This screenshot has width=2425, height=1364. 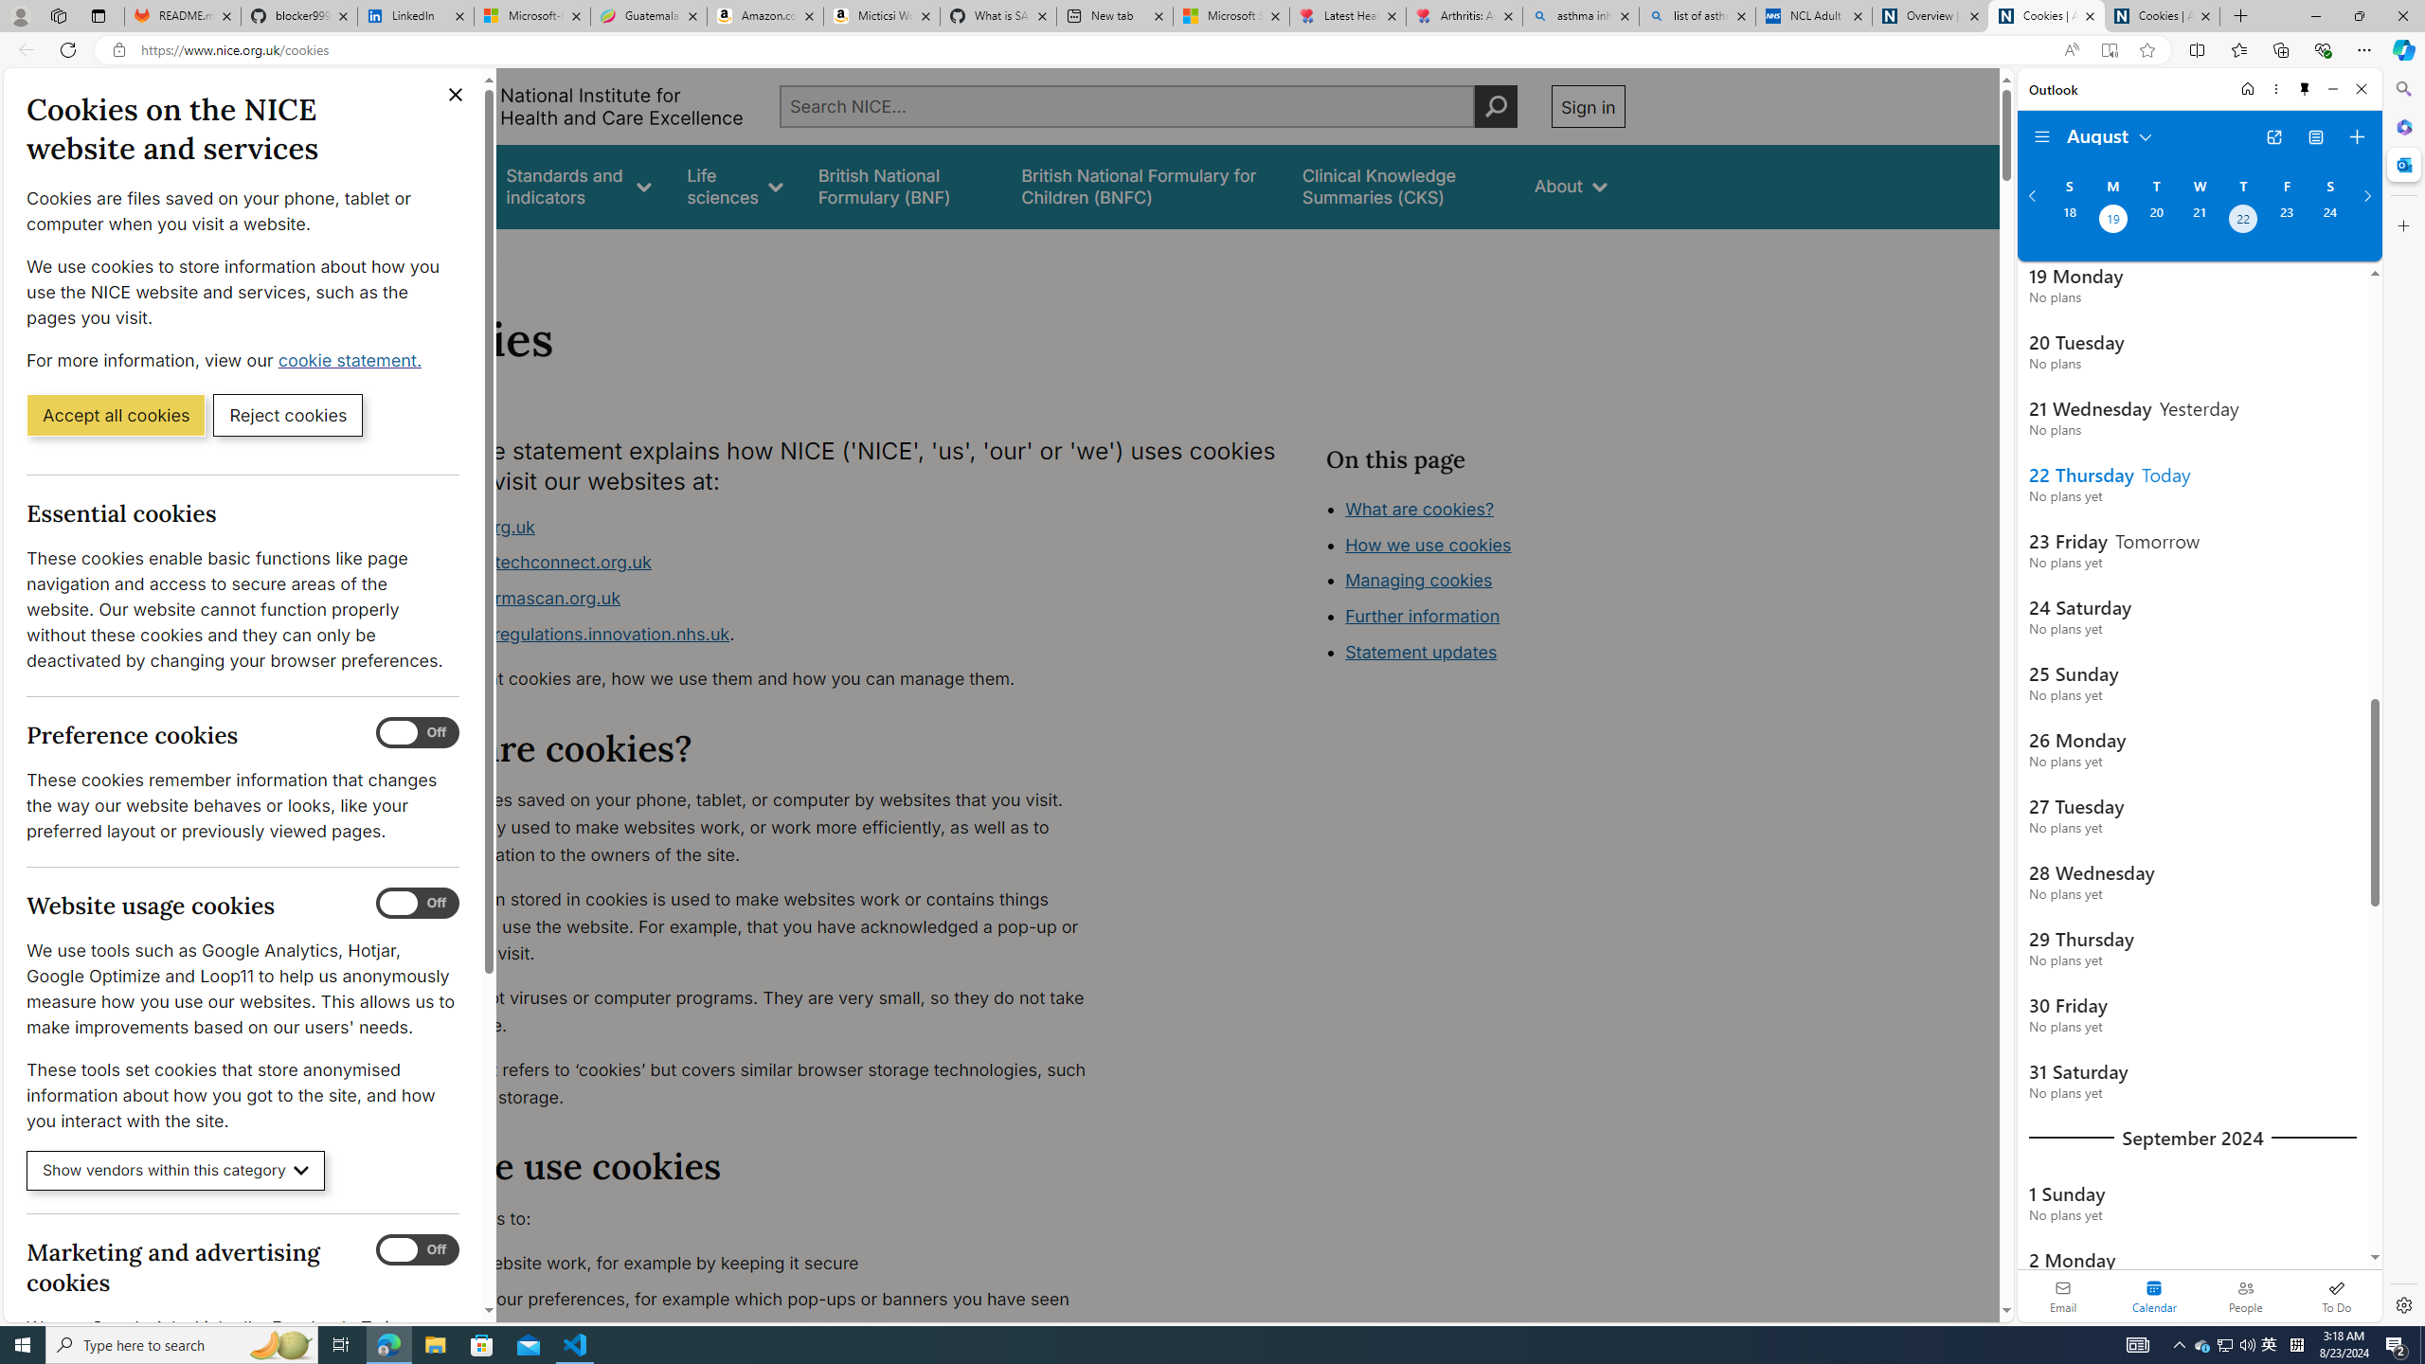 What do you see at coordinates (2199, 221) in the screenshot?
I see `Wednesday, August 21, 2024. ` at bounding box center [2199, 221].